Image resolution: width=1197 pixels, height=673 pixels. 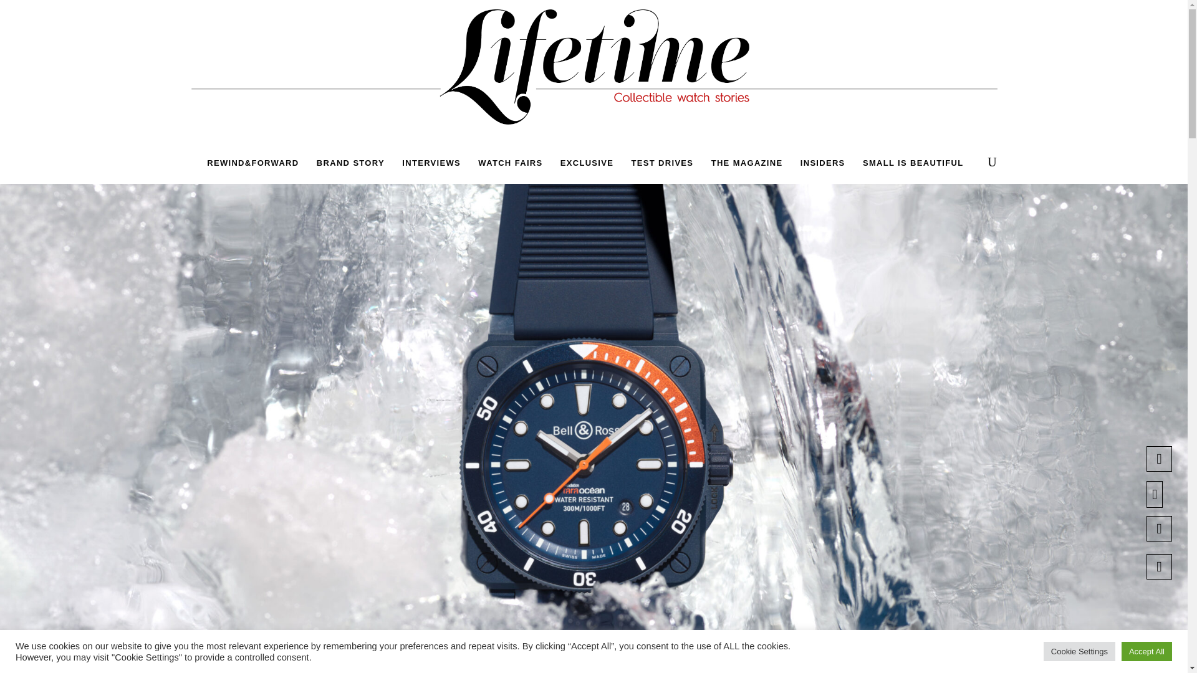 I want to click on INTERVIEWS, so click(x=431, y=162).